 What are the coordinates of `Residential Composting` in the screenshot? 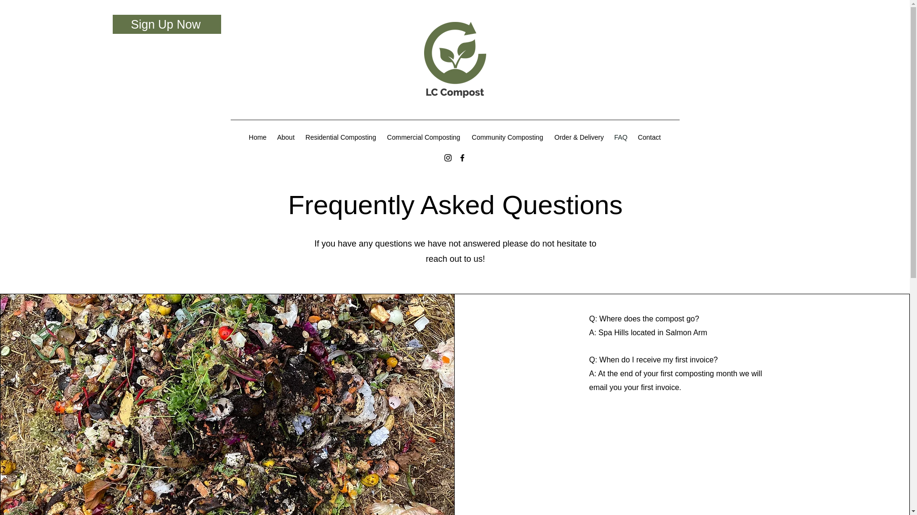 It's located at (340, 137).